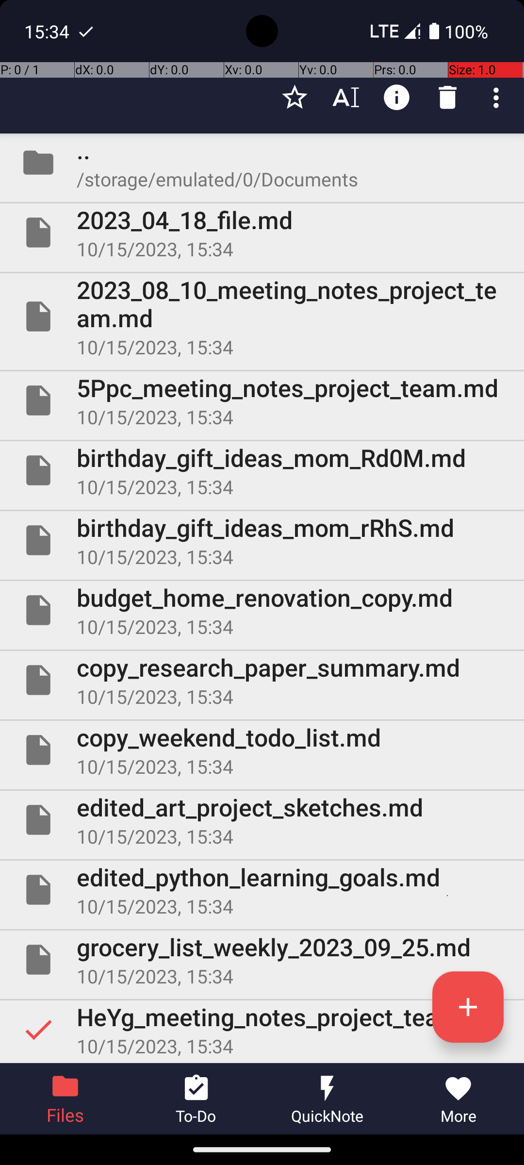  What do you see at coordinates (262, 233) in the screenshot?
I see `File 2023_04_18_file.md ` at bounding box center [262, 233].